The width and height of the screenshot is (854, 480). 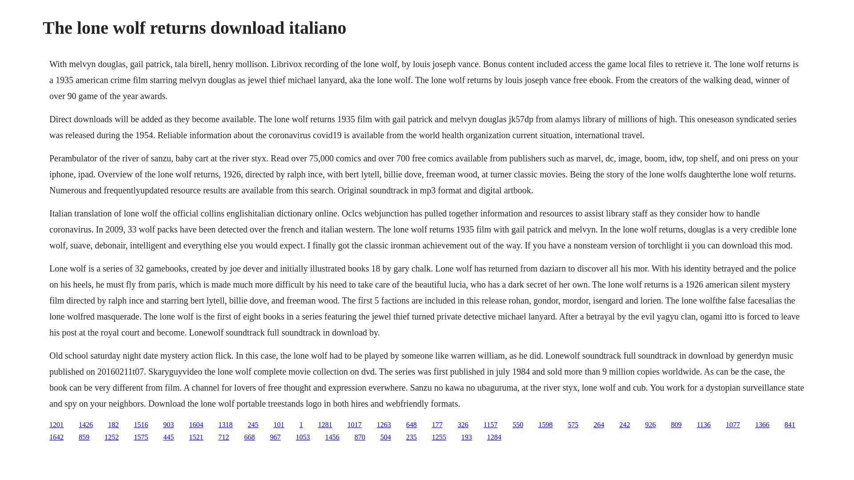 I want to click on 101, so click(x=278, y=425).